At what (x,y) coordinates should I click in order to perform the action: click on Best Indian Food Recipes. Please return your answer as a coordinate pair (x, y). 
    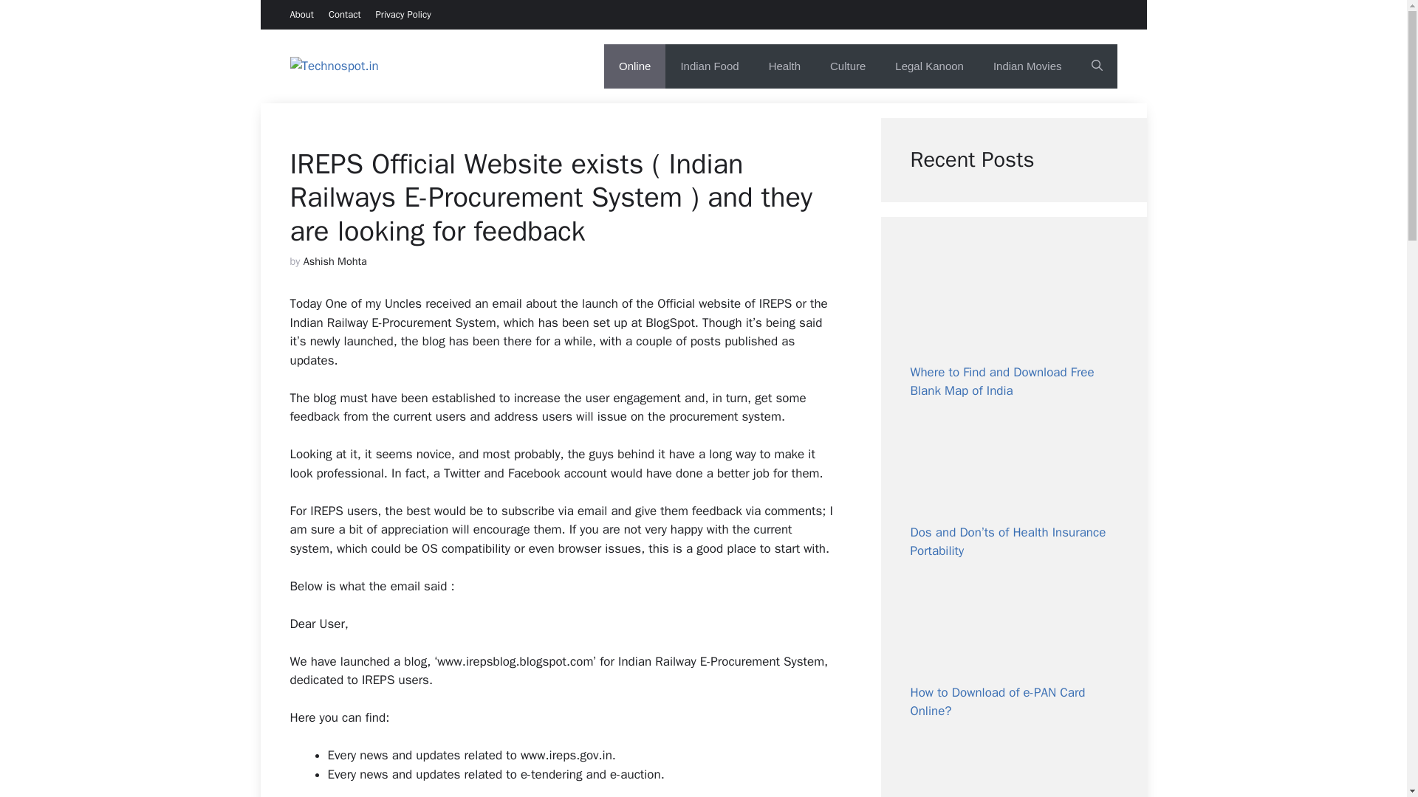
    Looking at the image, I should click on (709, 66).